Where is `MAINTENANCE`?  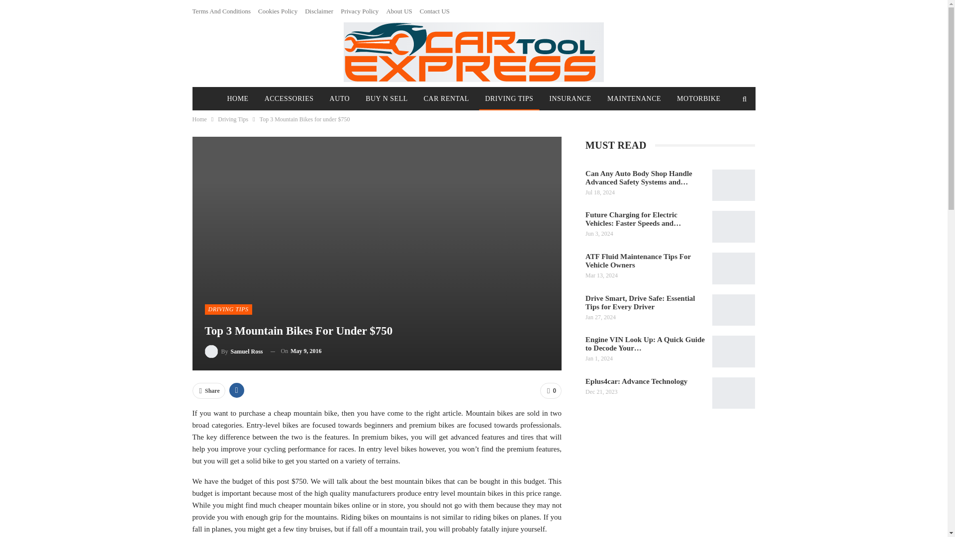 MAINTENANCE is located at coordinates (634, 99).